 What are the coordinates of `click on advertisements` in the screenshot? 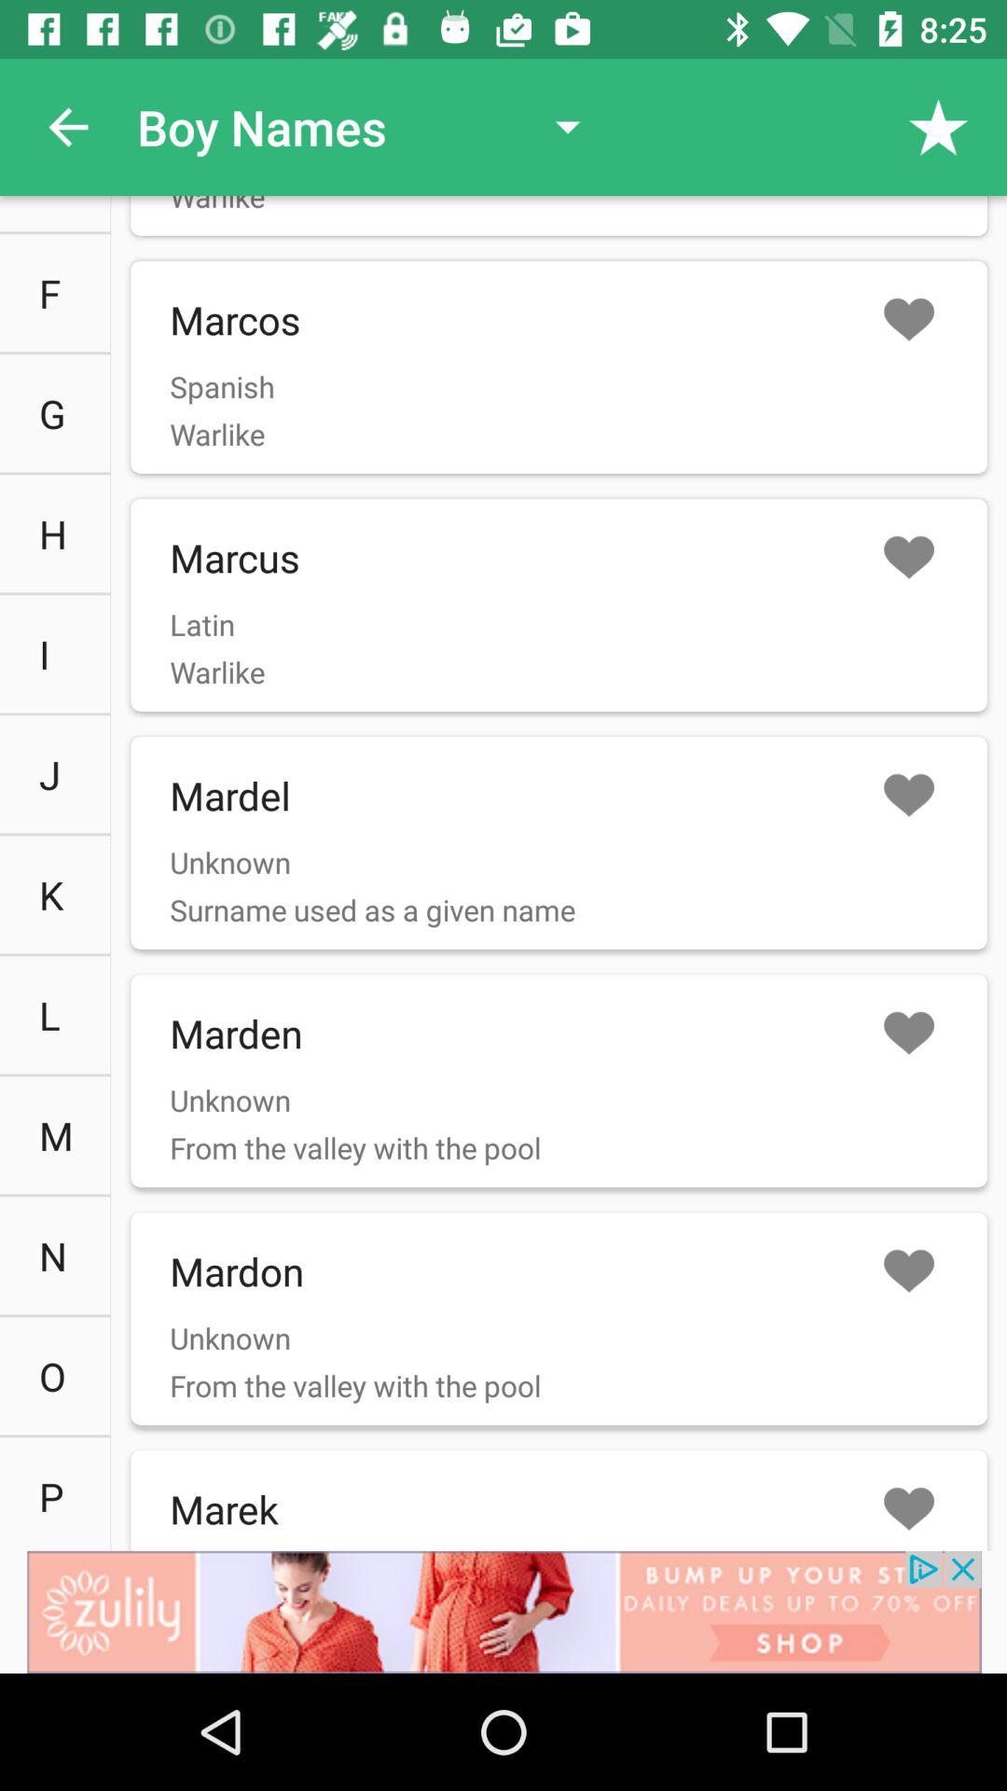 It's located at (504, 1612).